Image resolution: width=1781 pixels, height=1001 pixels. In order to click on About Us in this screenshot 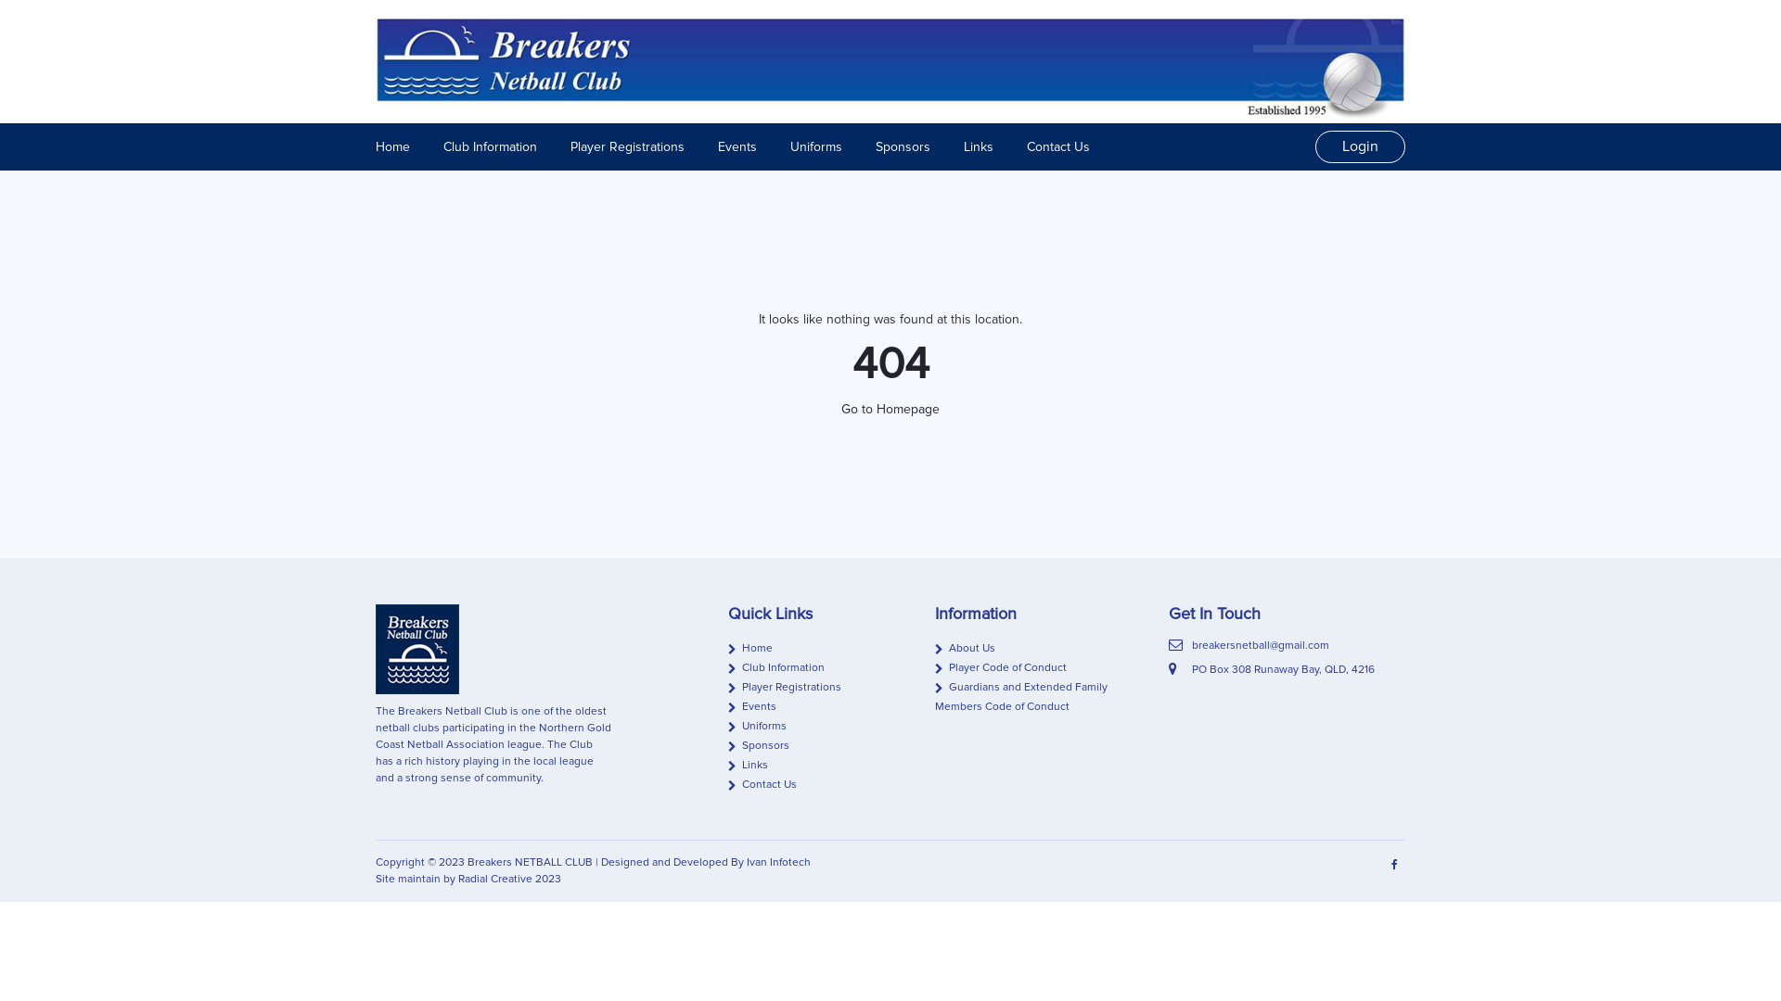, I will do `click(965, 649)`.